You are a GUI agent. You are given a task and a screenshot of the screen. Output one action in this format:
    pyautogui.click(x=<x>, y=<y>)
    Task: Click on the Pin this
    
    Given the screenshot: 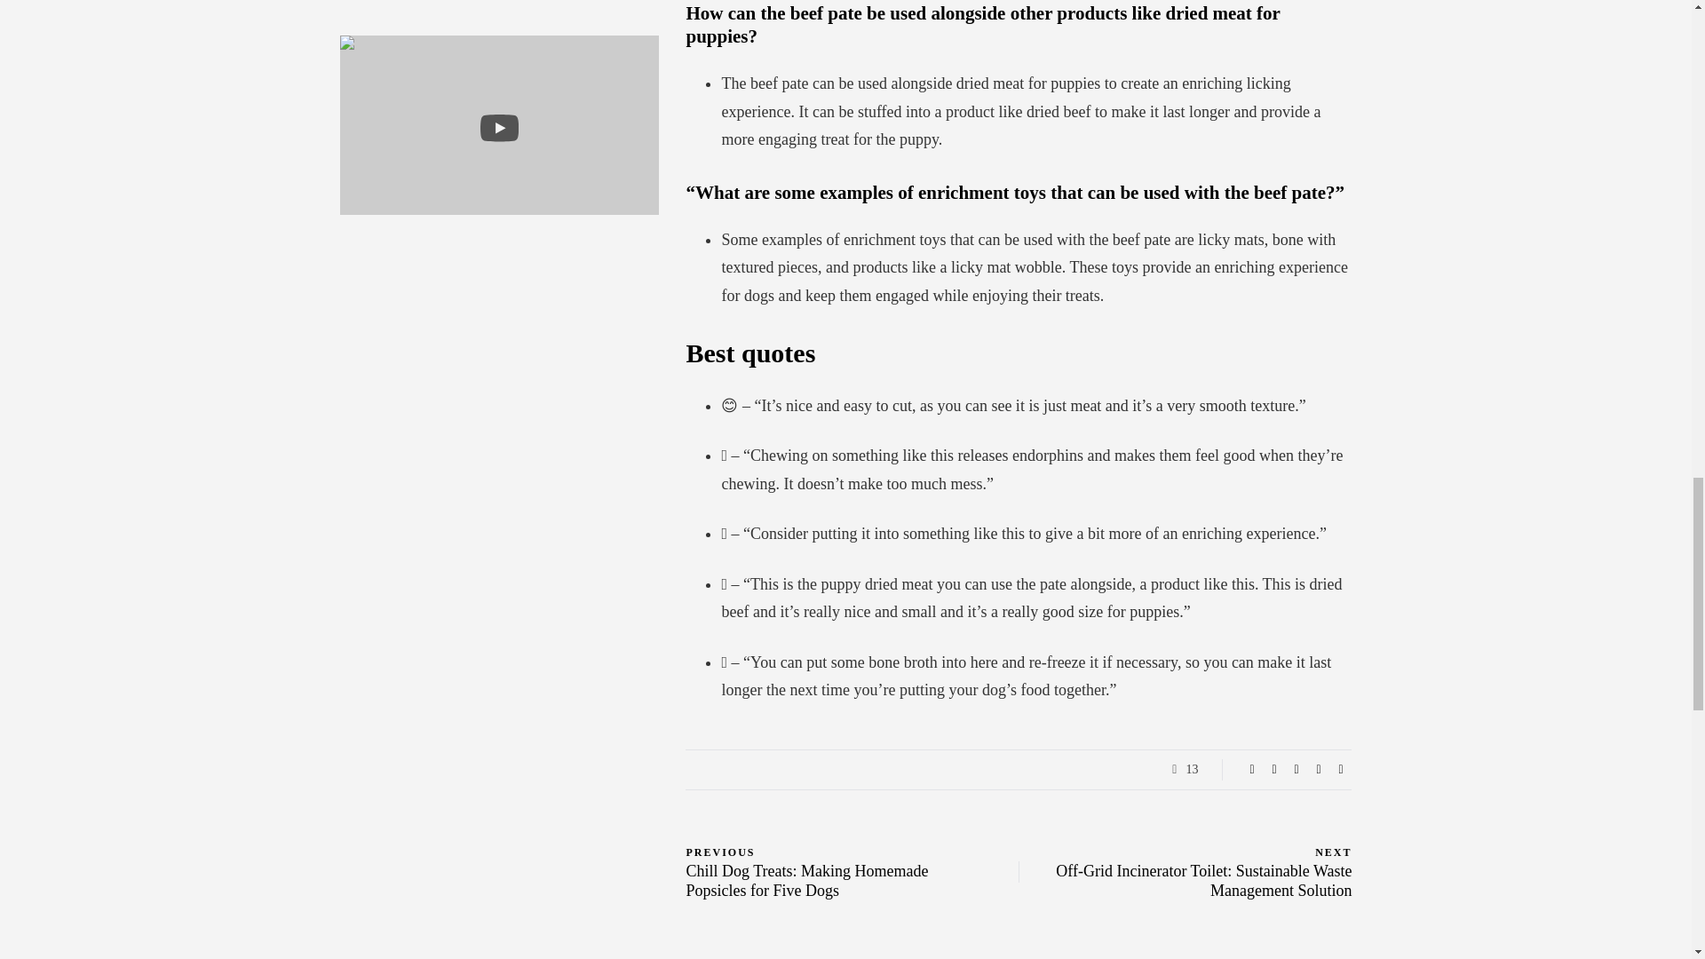 What is the action you would take?
    pyautogui.click(x=1318, y=769)
    